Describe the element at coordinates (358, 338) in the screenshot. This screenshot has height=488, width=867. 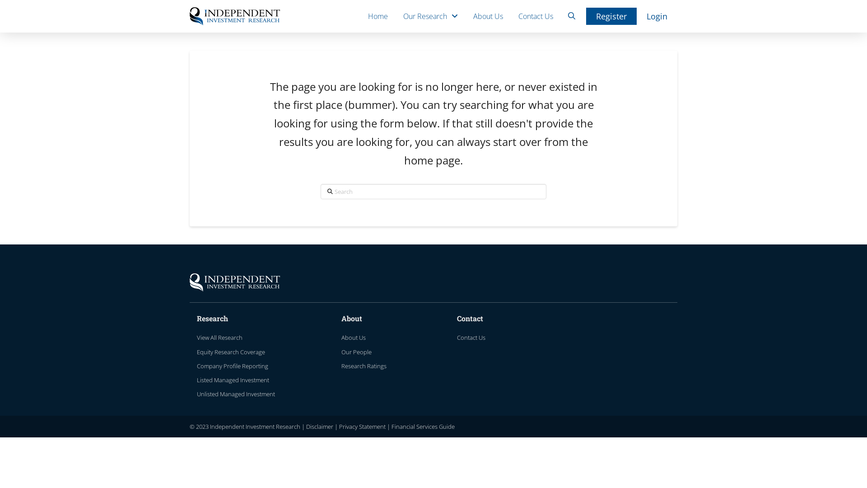
I see `About Us` at that location.